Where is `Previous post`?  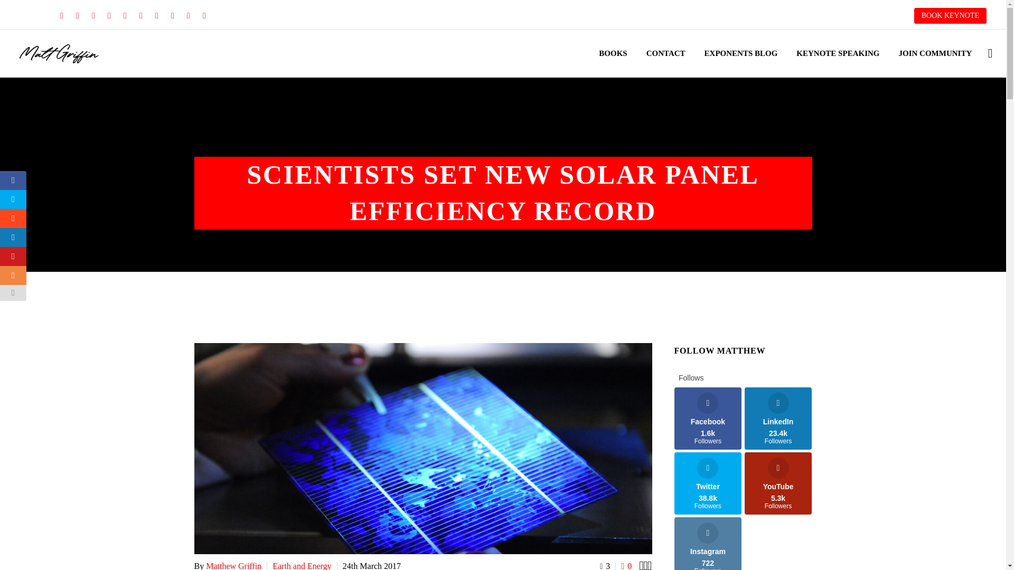
Previous post is located at coordinates (641, 565).